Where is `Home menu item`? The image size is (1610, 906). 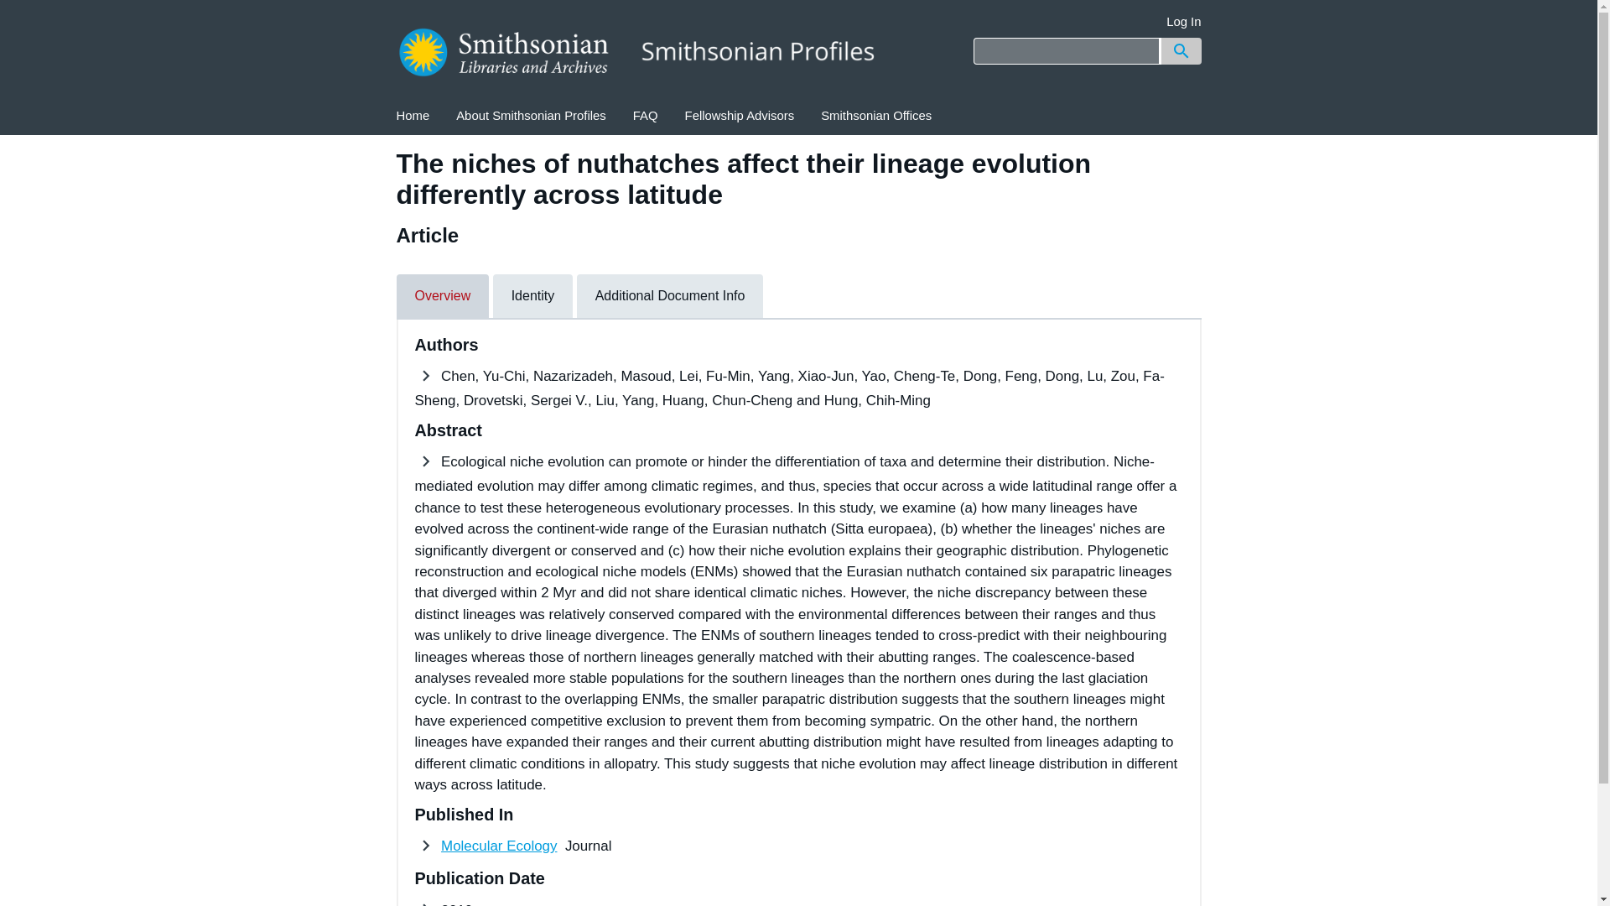
Home menu item is located at coordinates (413, 116).